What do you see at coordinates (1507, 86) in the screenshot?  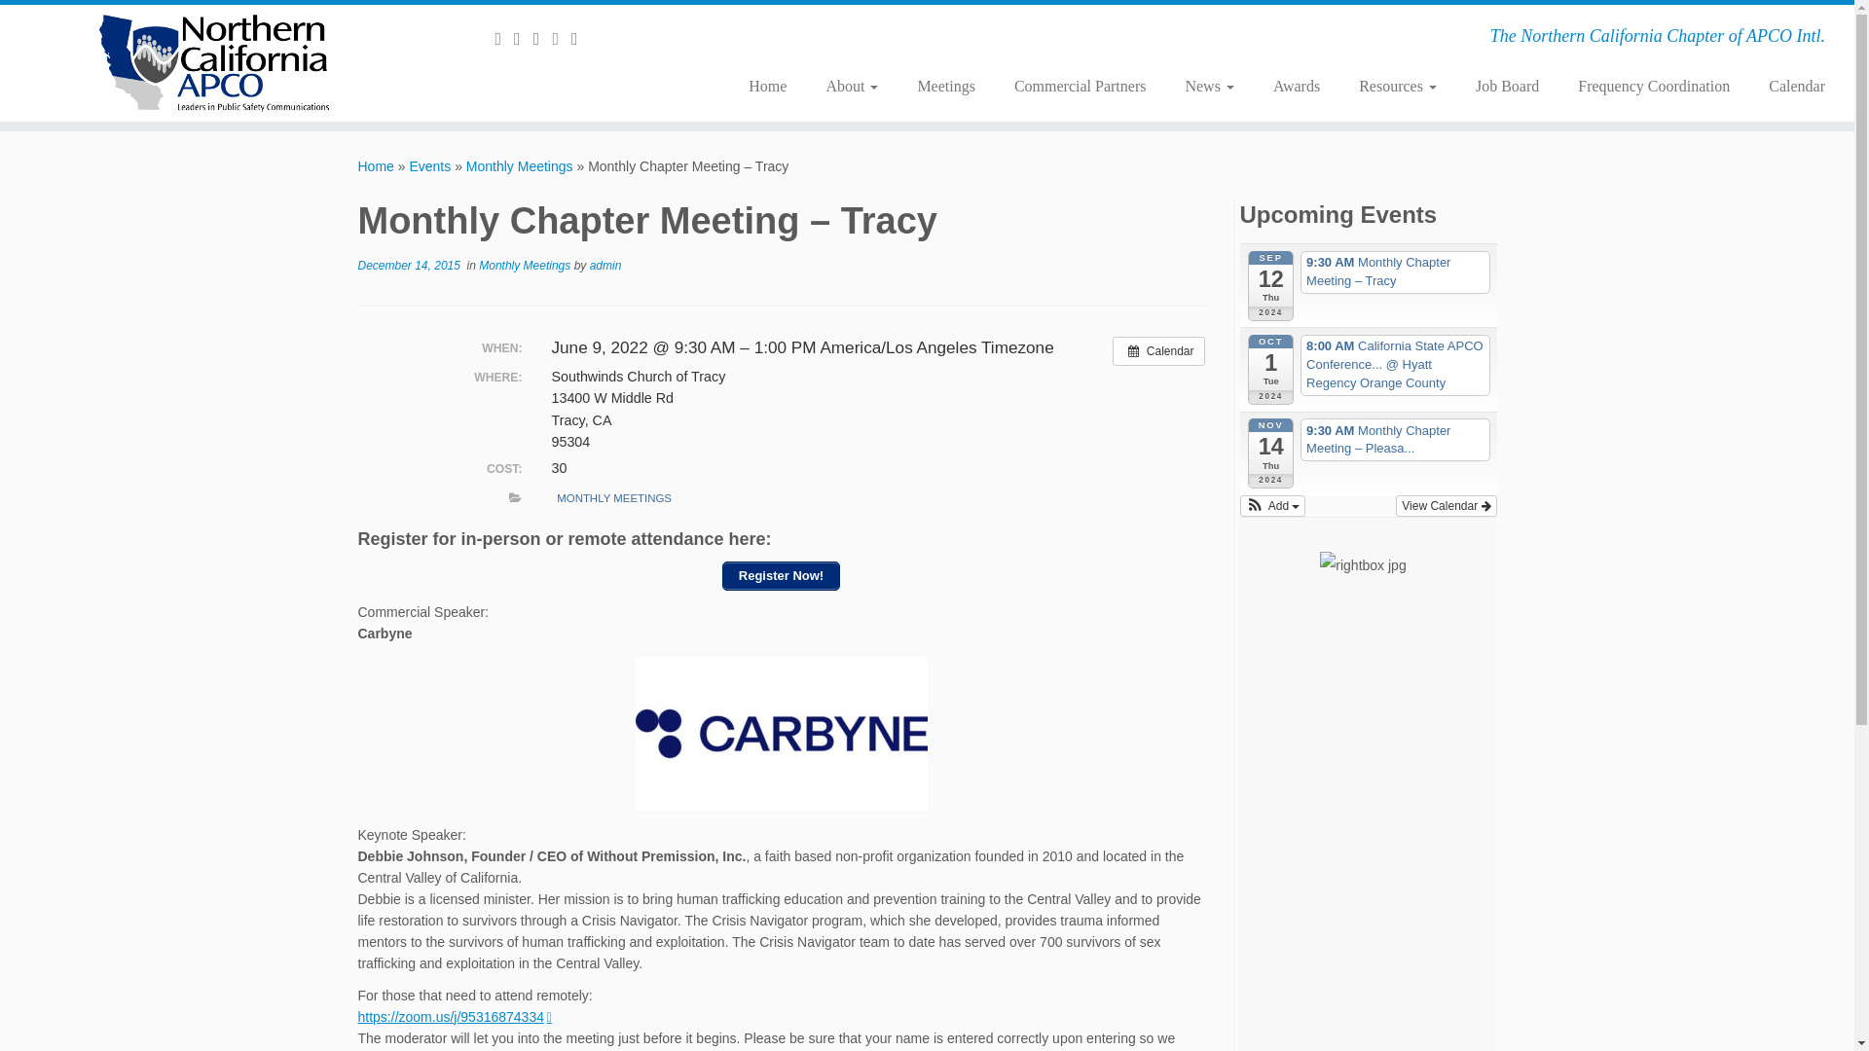 I see `Job Board` at bounding box center [1507, 86].